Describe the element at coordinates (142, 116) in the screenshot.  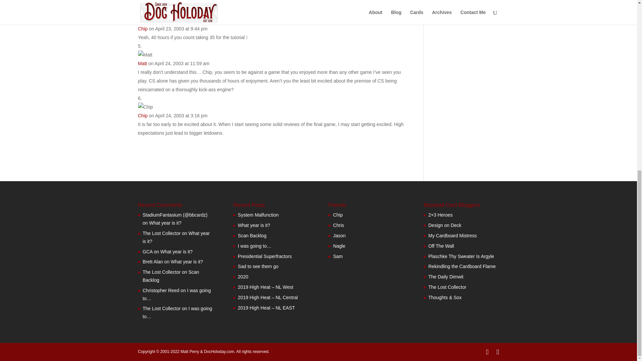
I see `Chip` at that location.